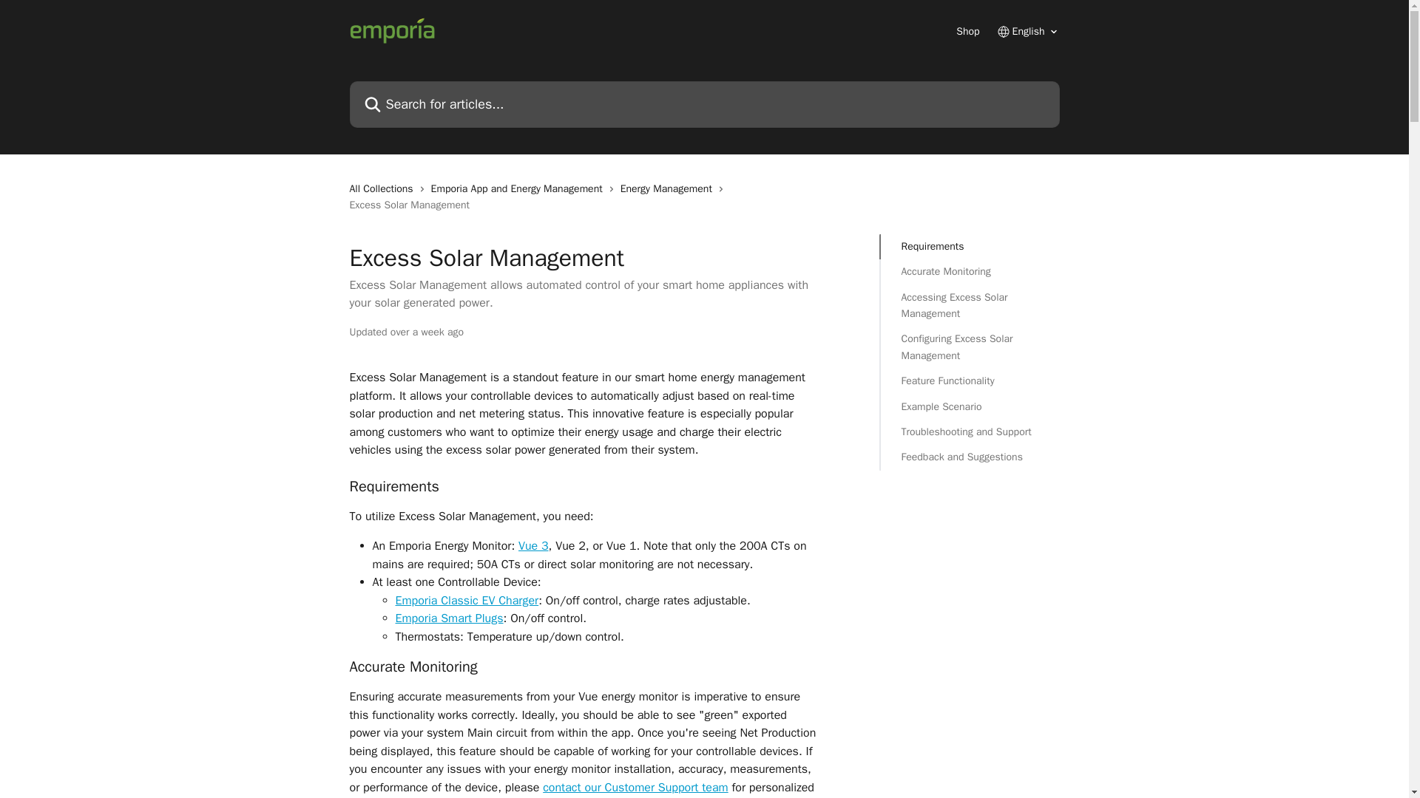  What do you see at coordinates (969, 306) in the screenshot?
I see `Accessing Excess Solar Management` at bounding box center [969, 306].